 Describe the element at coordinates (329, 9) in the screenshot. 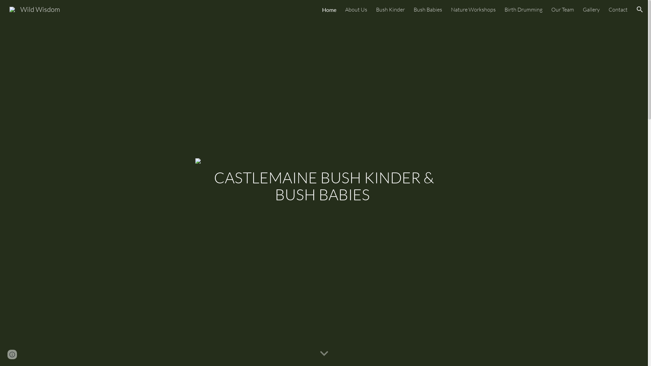

I see `Home` at that location.